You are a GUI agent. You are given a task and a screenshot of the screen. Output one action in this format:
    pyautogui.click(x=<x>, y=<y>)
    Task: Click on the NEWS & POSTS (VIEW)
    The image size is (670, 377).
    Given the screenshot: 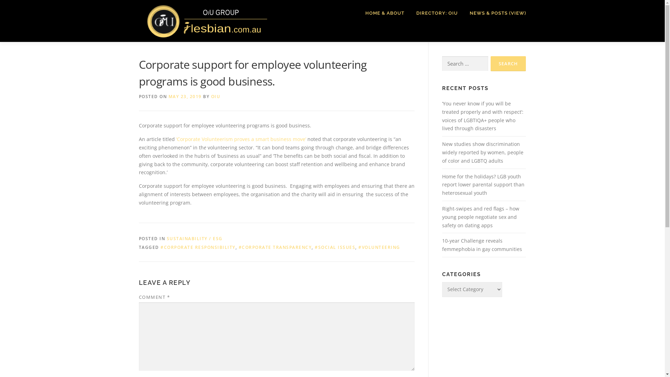 What is the action you would take?
    pyautogui.click(x=495, y=13)
    